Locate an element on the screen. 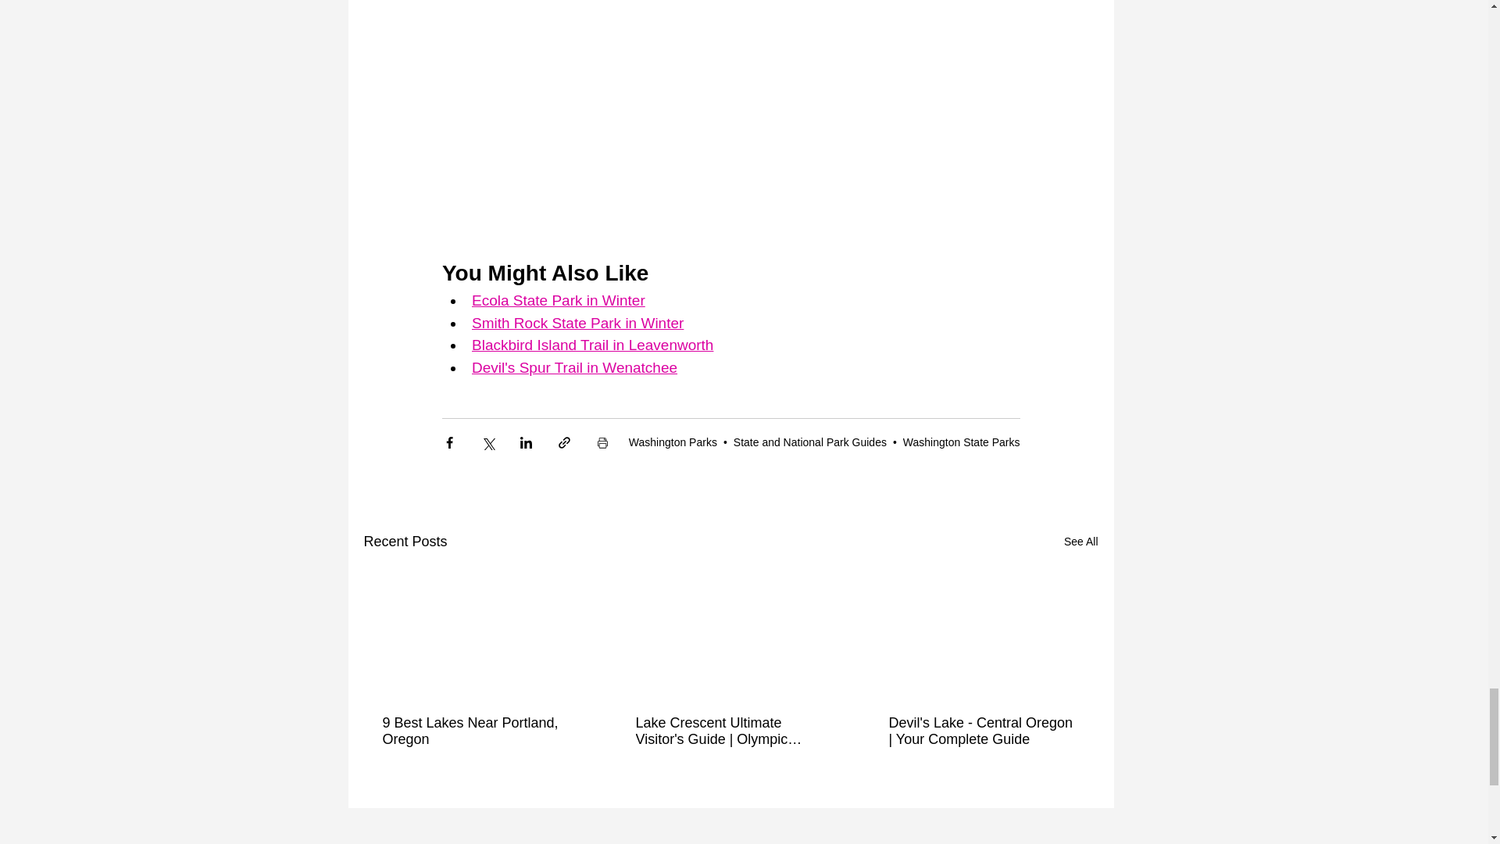 The height and width of the screenshot is (844, 1500). Devil's Spur Trail in Wenatchee is located at coordinates (575, 367).